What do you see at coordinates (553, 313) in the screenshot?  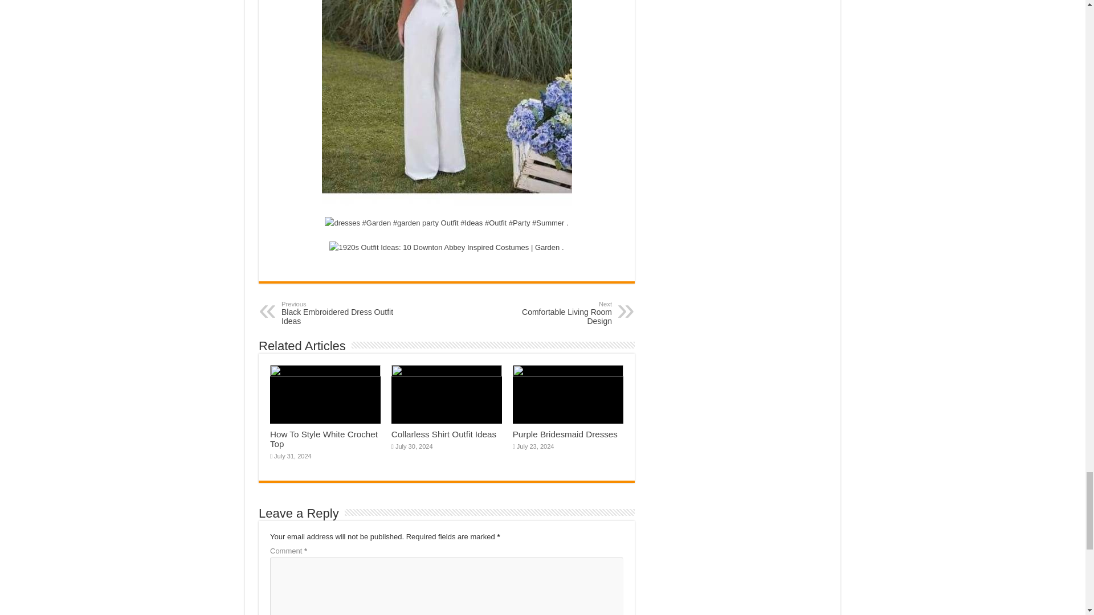 I see `Purple Bridesmaid Dresses` at bounding box center [553, 313].